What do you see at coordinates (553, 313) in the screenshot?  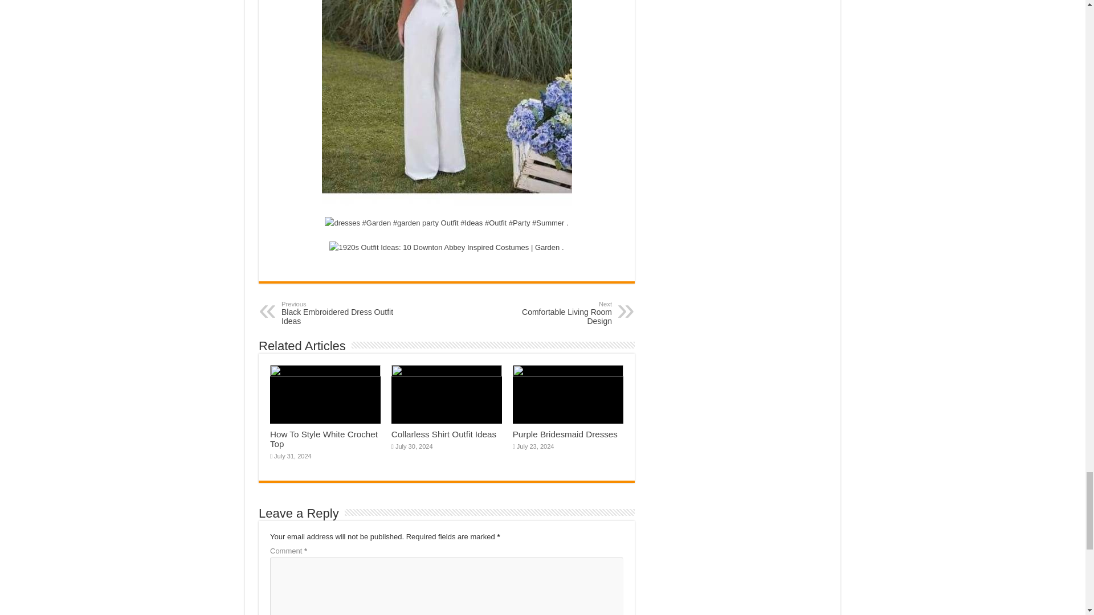 I see `Purple Bridesmaid Dresses` at bounding box center [553, 313].